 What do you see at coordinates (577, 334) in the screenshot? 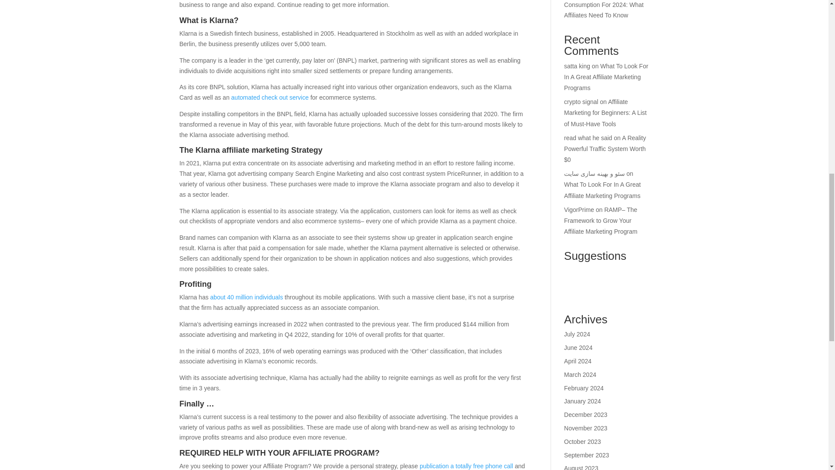
I see `July 2024` at bounding box center [577, 334].